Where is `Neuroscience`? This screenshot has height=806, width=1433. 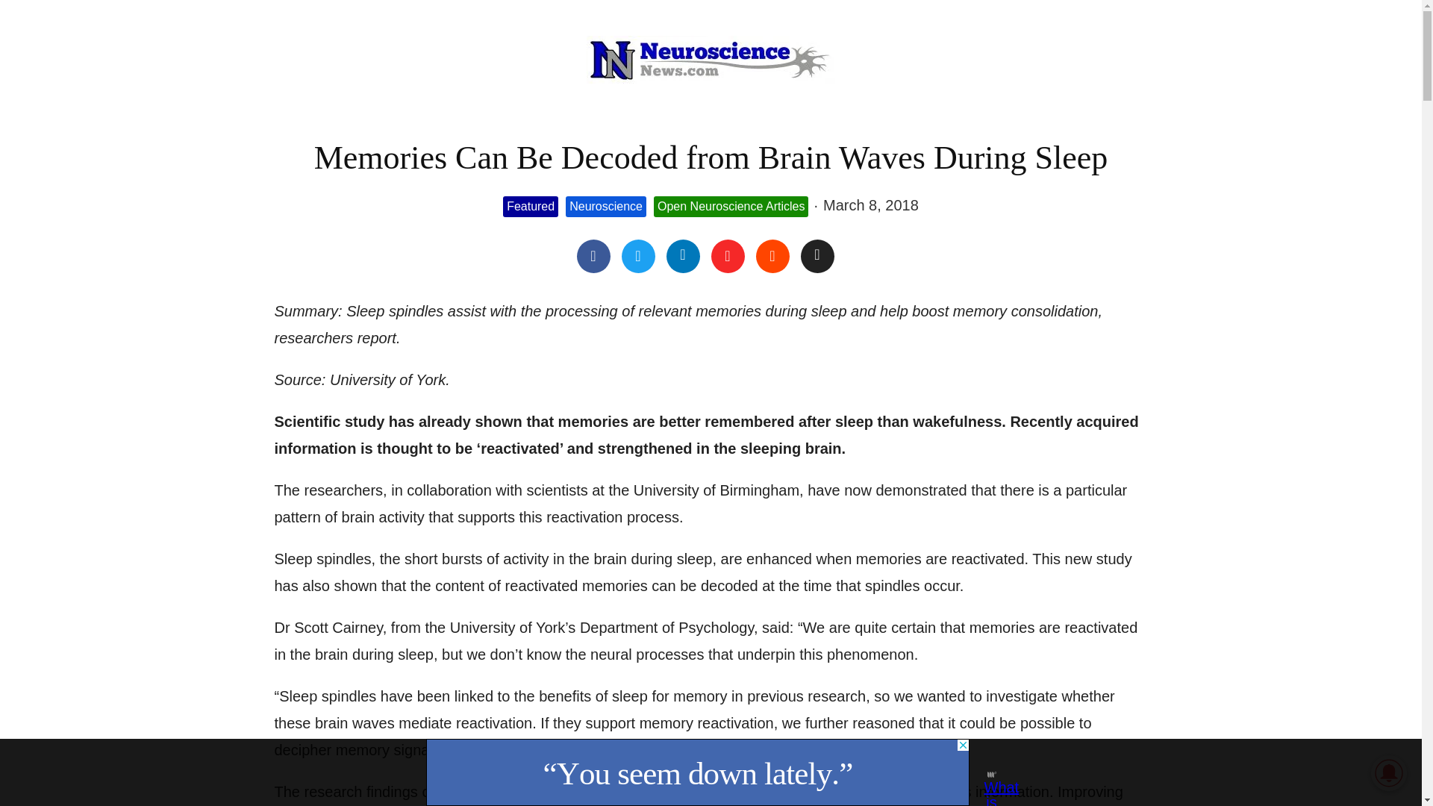
Neuroscience is located at coordinates (606, 207).